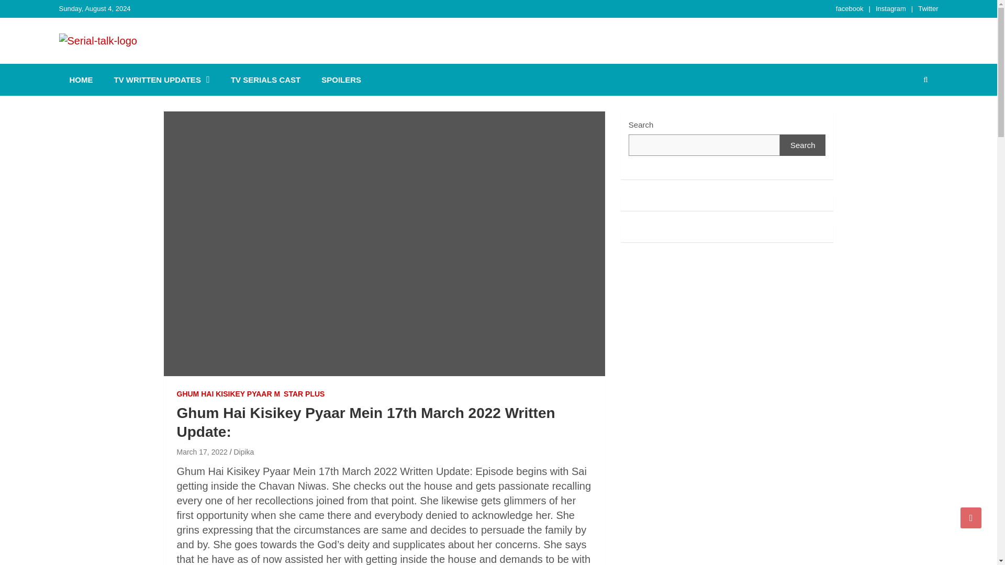 This screenshot has width=1005, height=565. Describe the element at coordinates (891, 8) in the screenshot. I see `Instagram` at that location.